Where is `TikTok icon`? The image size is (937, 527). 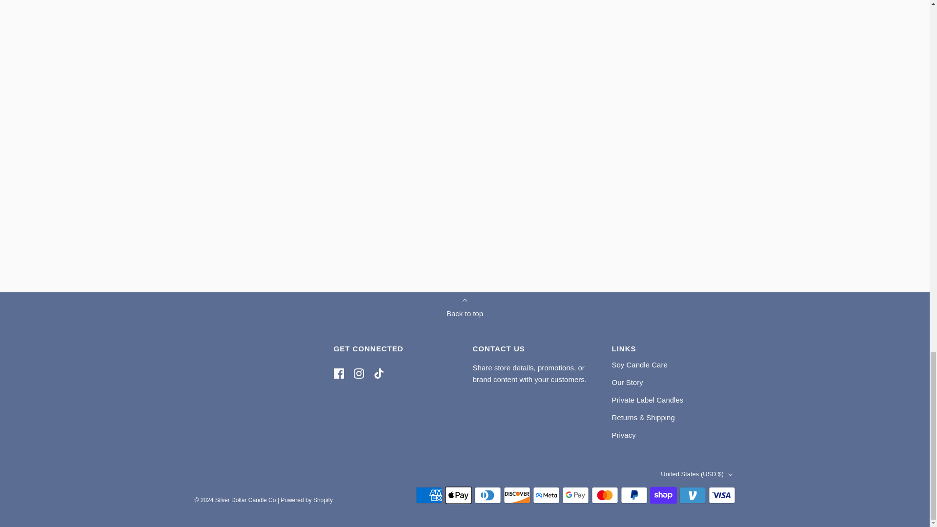 TikTok icon is located at coordinates (379, 373).